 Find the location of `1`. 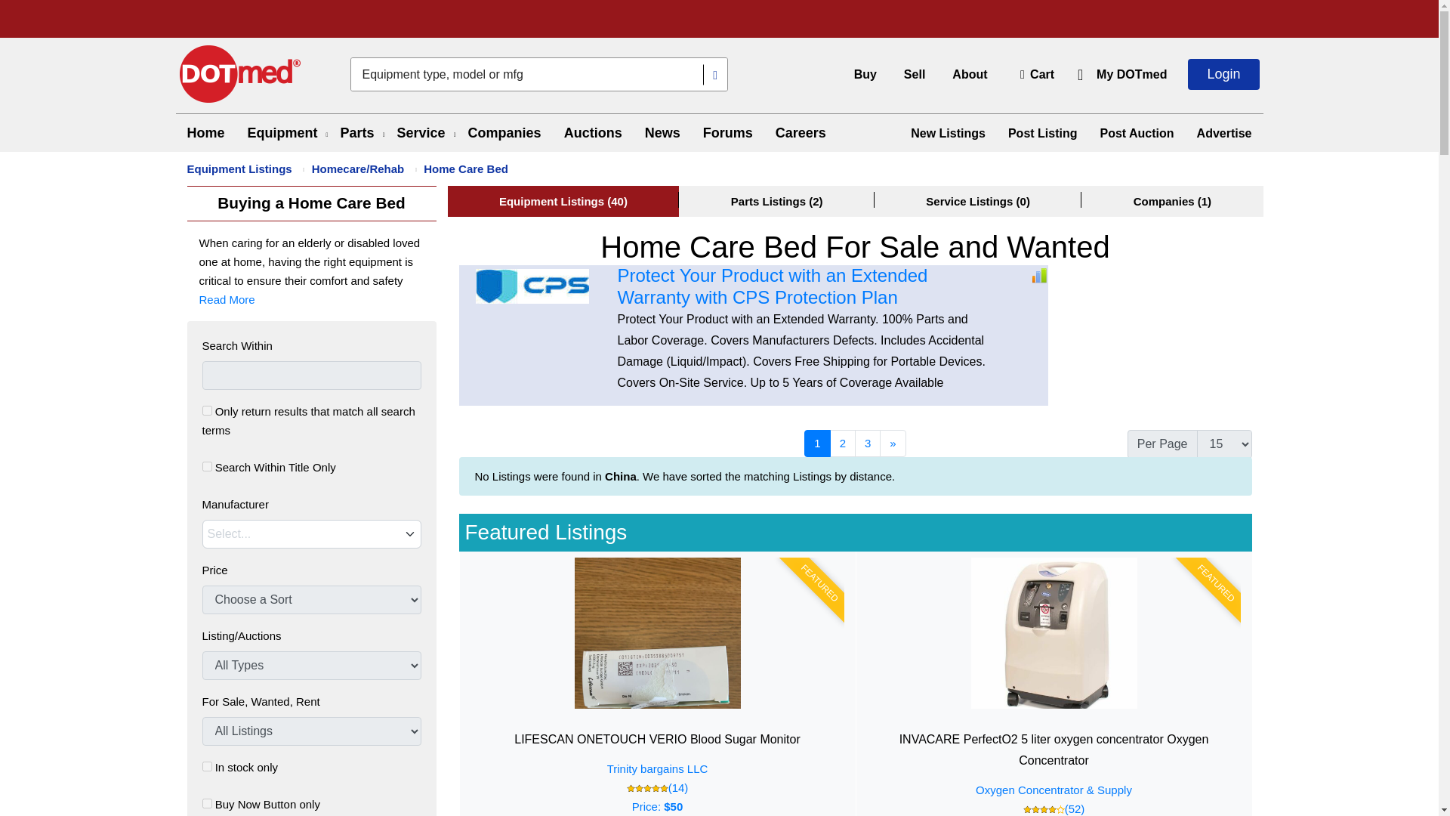

1 is located at coordinates (207, 467).